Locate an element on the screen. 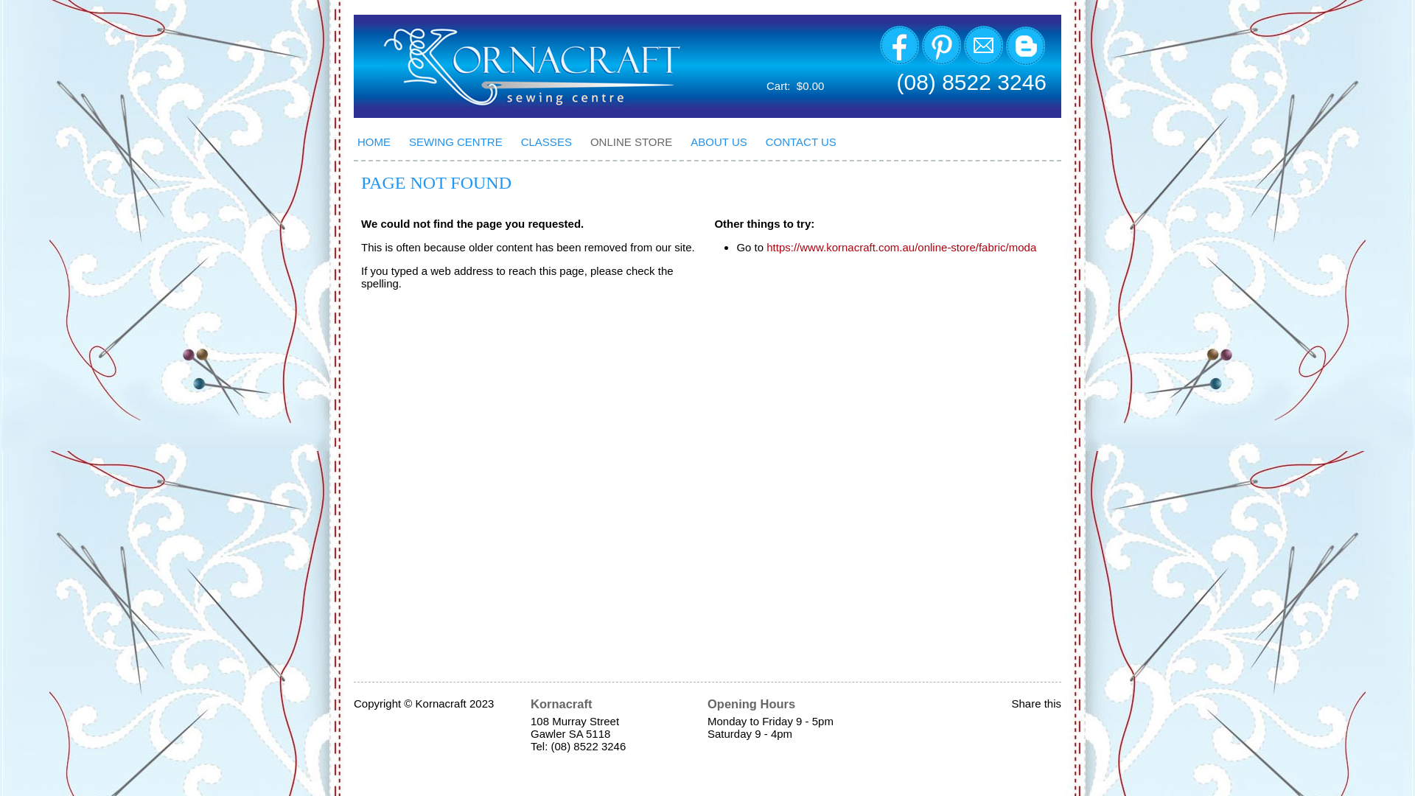 The image size is (1415, 796). ONLINE STORE is located at coordinates (637, 142).